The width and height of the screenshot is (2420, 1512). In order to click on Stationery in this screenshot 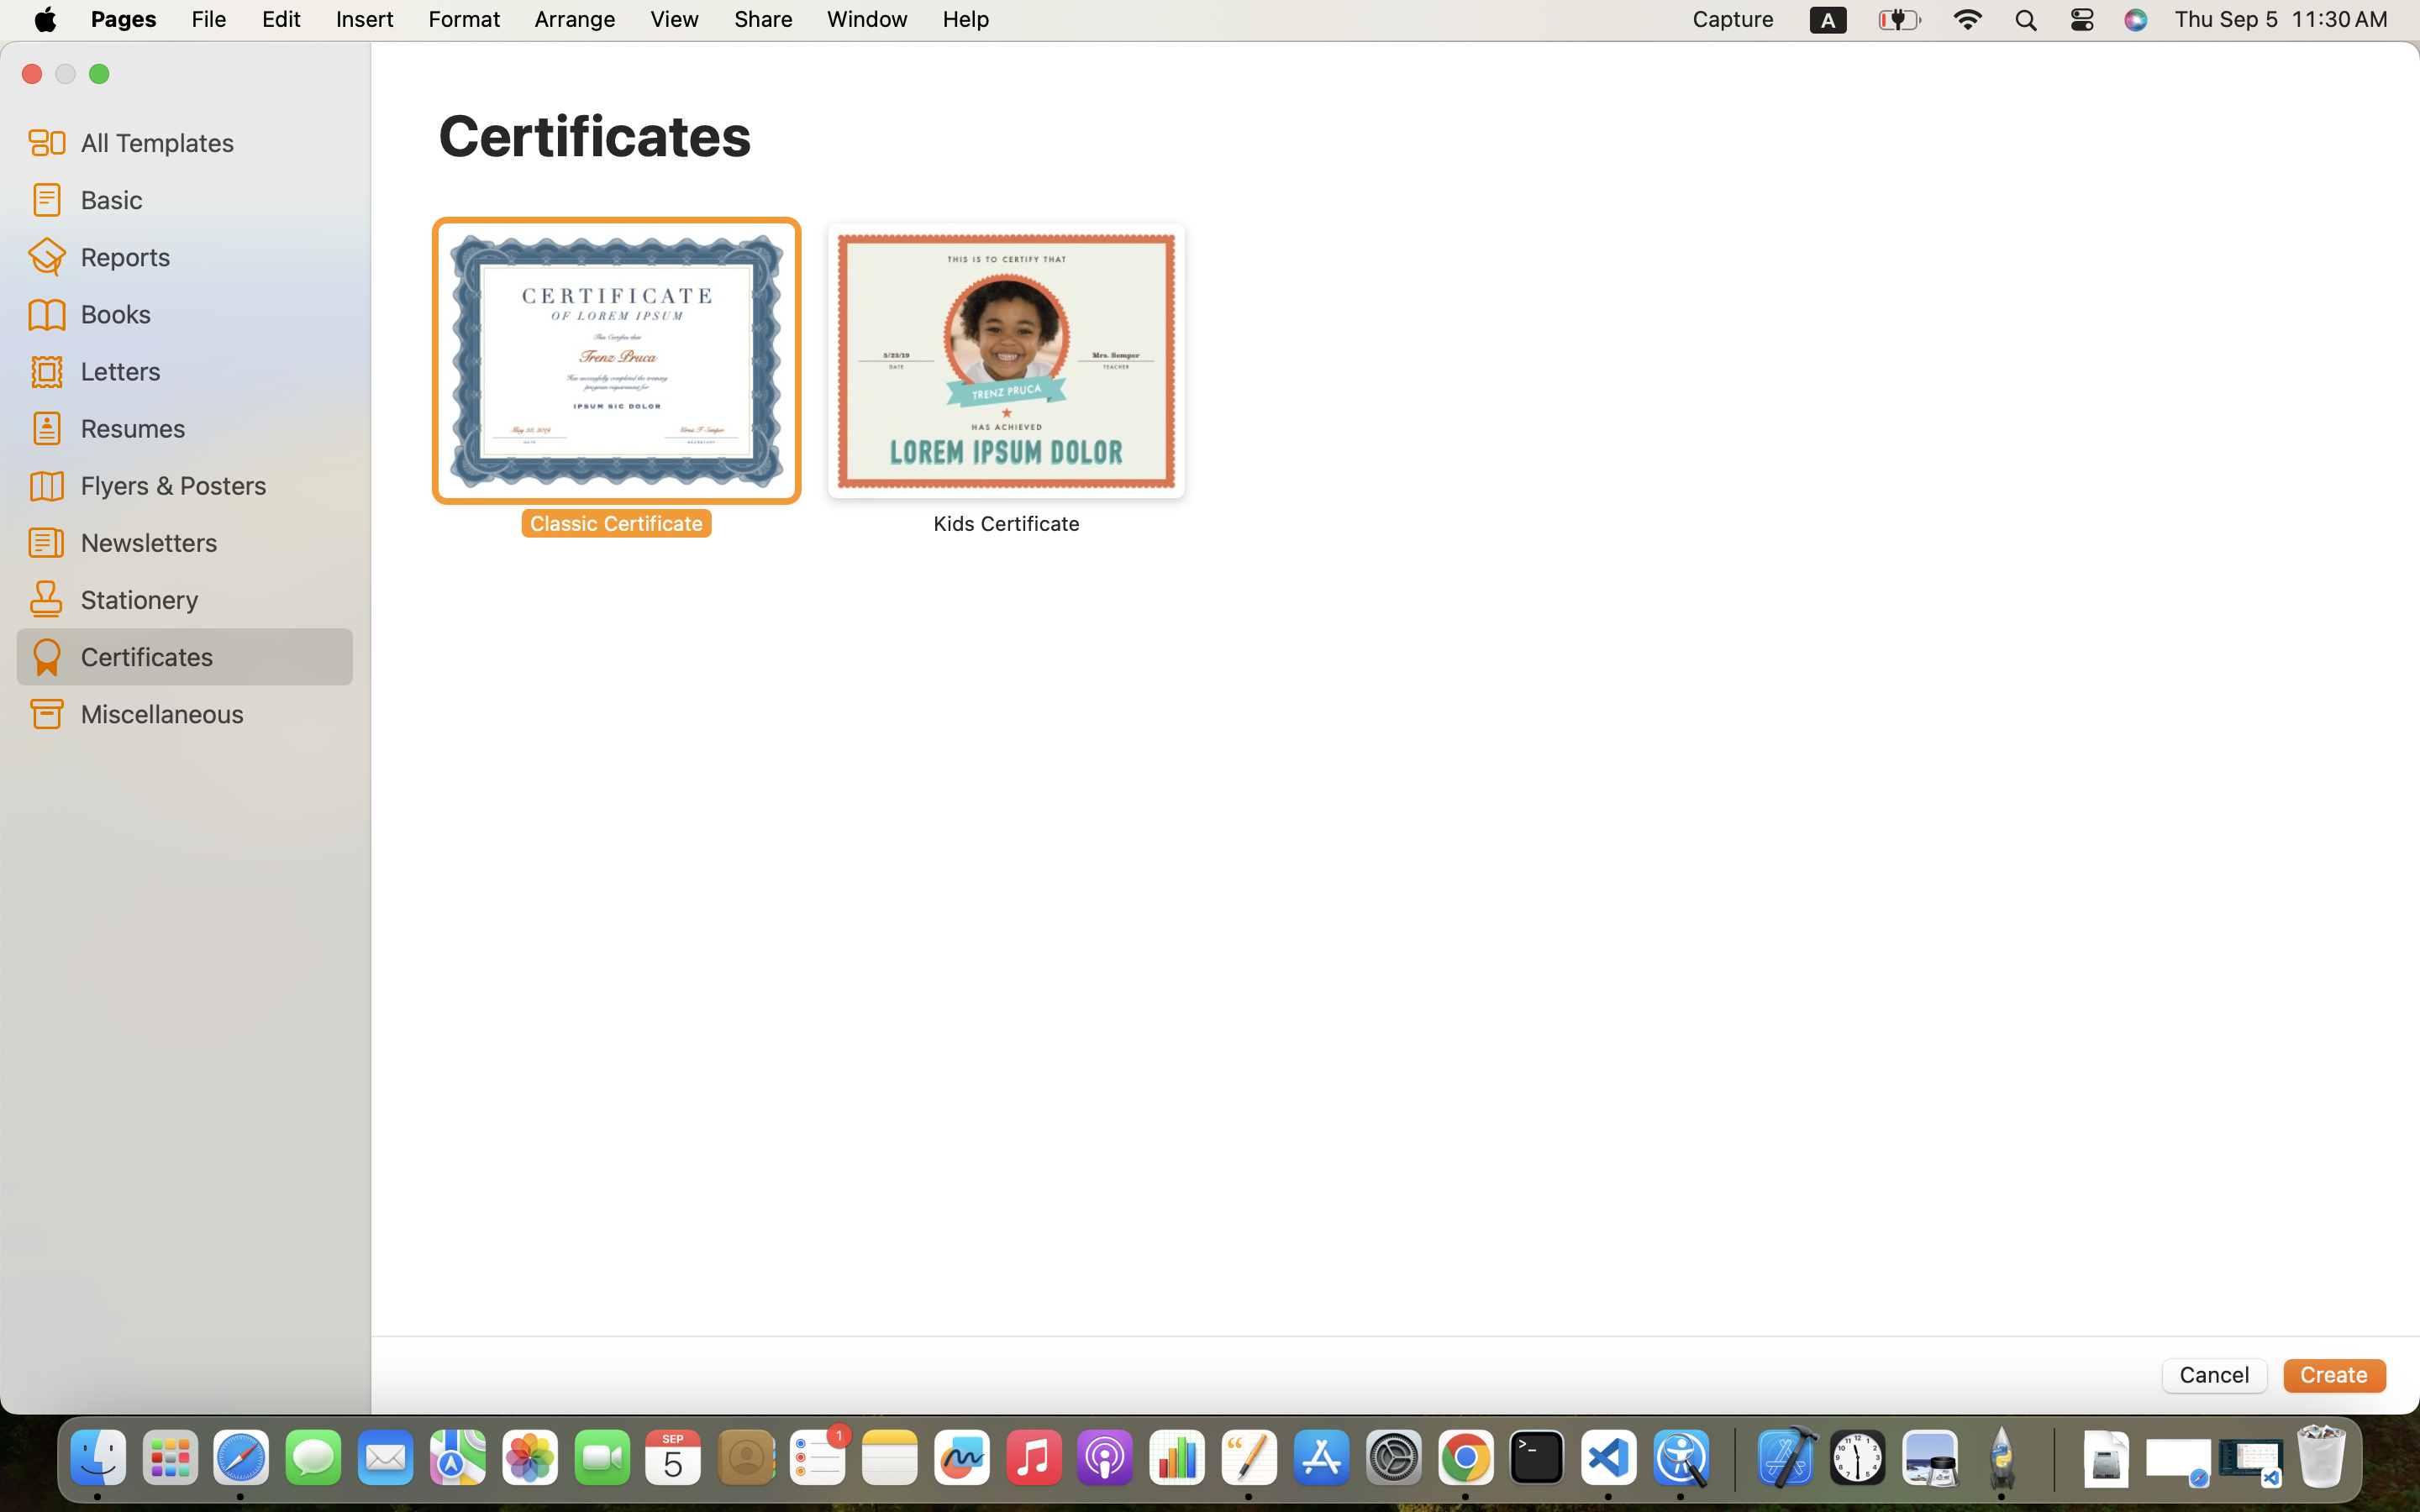, I will do `click(210, 599)`.